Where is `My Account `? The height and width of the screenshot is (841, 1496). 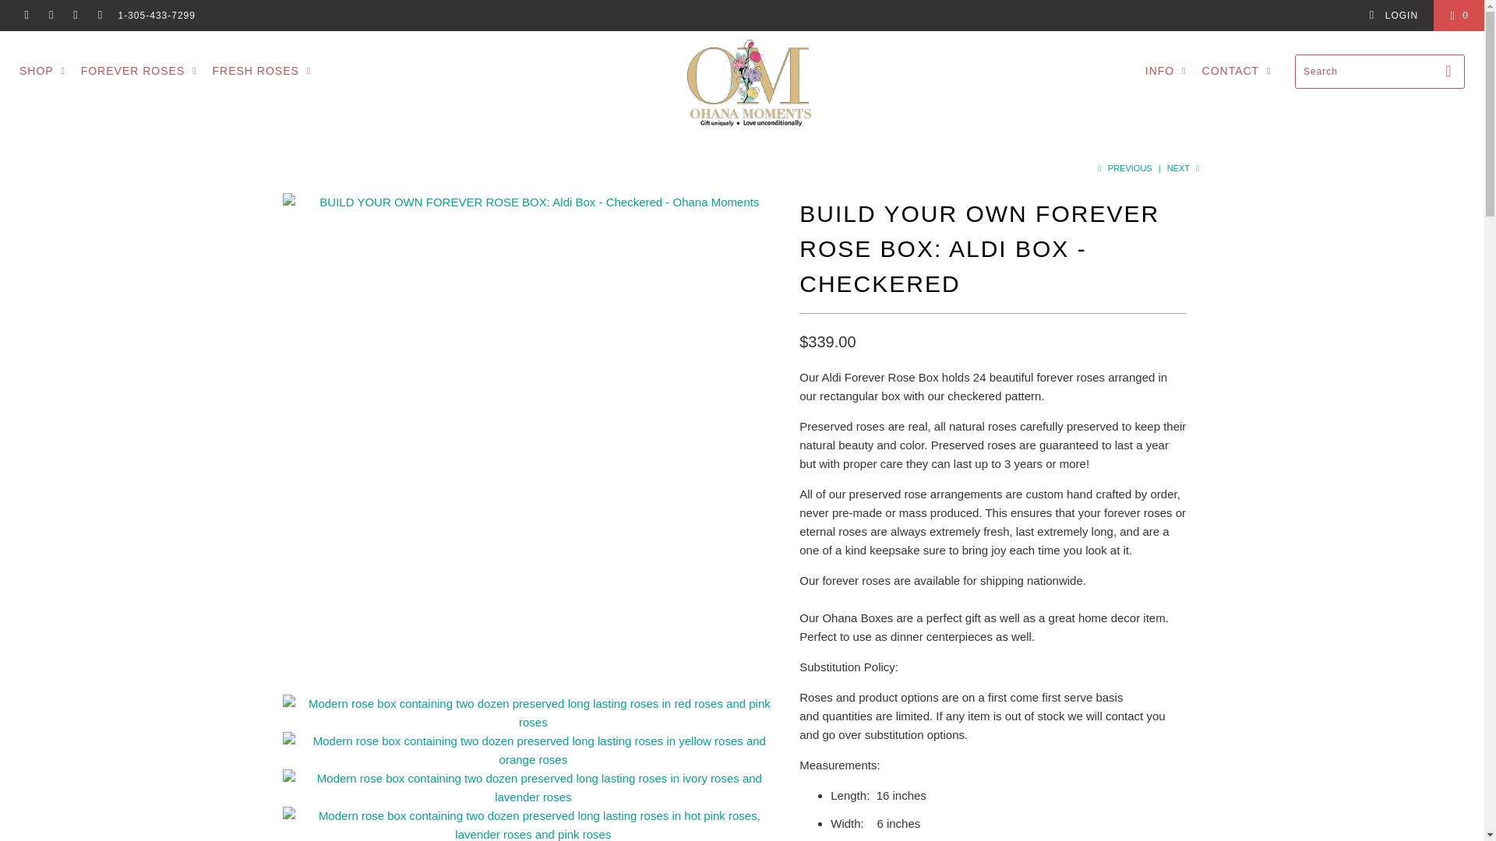
My Account  is located at coordinates (1393, 16).